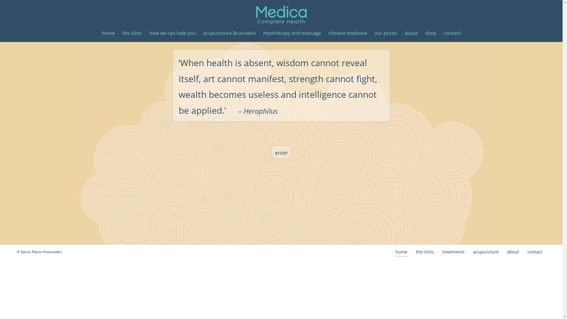 This screenshot has width=567, height=319. What do you see at coordinates (452, 33) in the screenshot?
I see `contact` at bounding box center [452, 33].